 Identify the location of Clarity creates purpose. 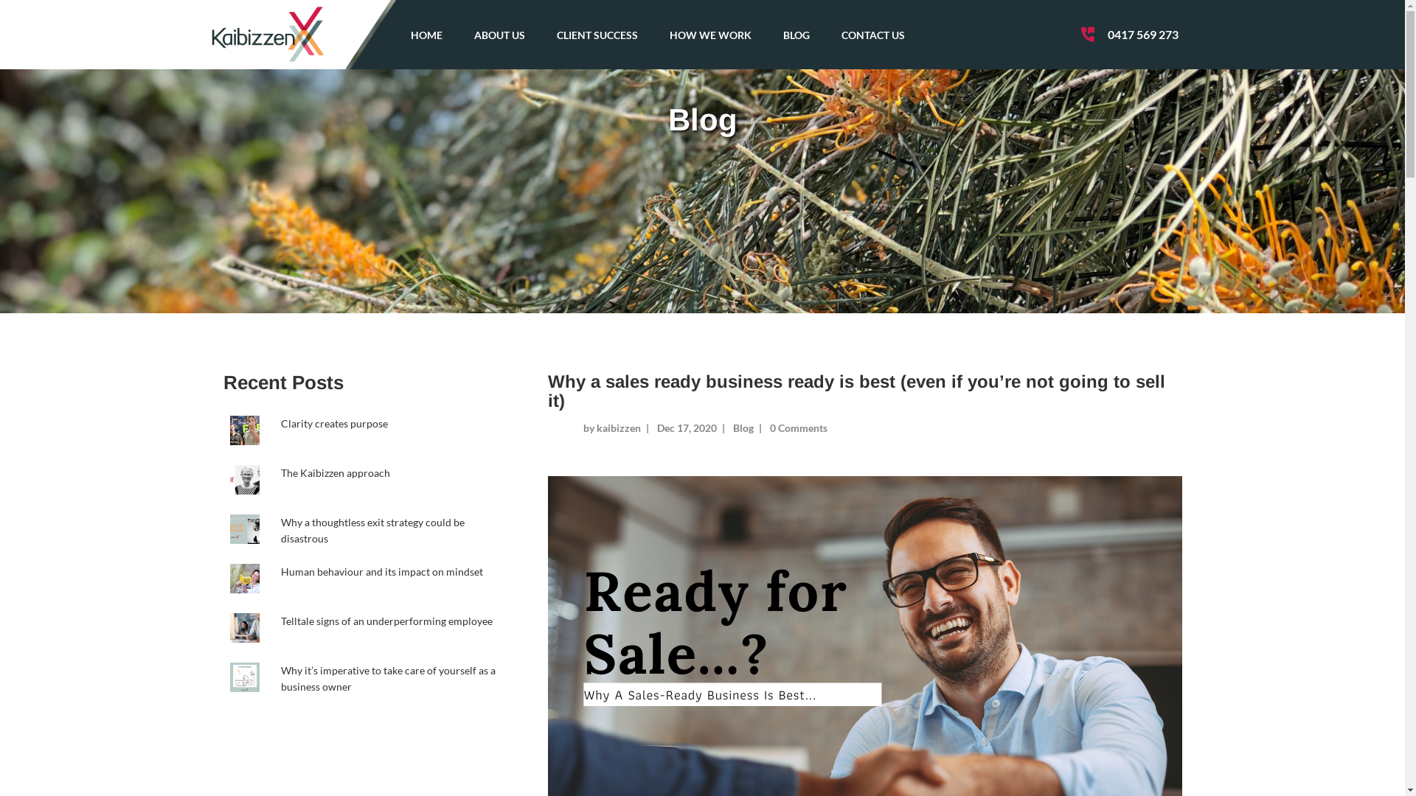
(335, 423).